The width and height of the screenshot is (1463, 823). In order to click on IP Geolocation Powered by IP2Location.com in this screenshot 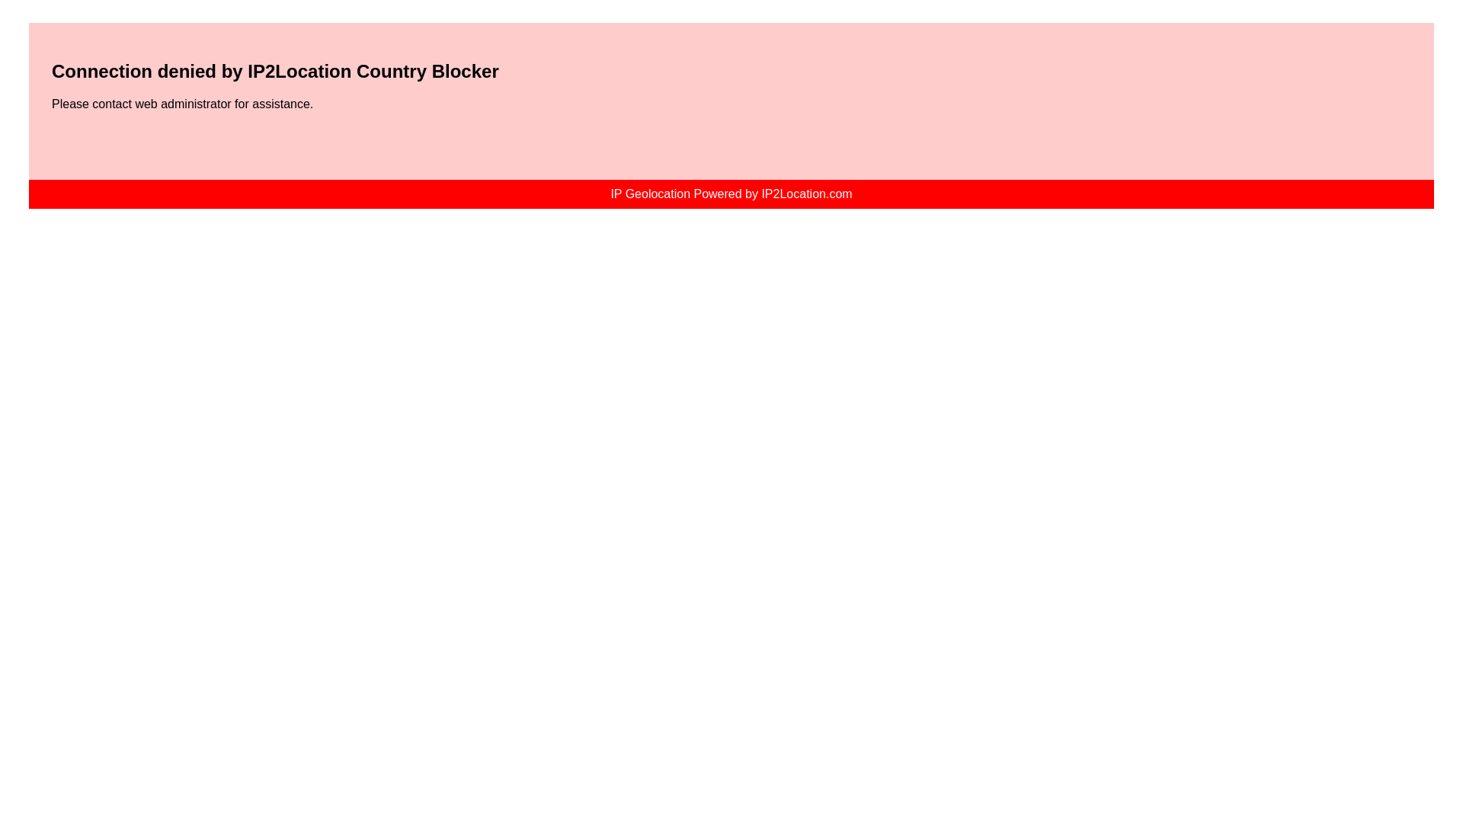, I will do `click(730, 194)`.